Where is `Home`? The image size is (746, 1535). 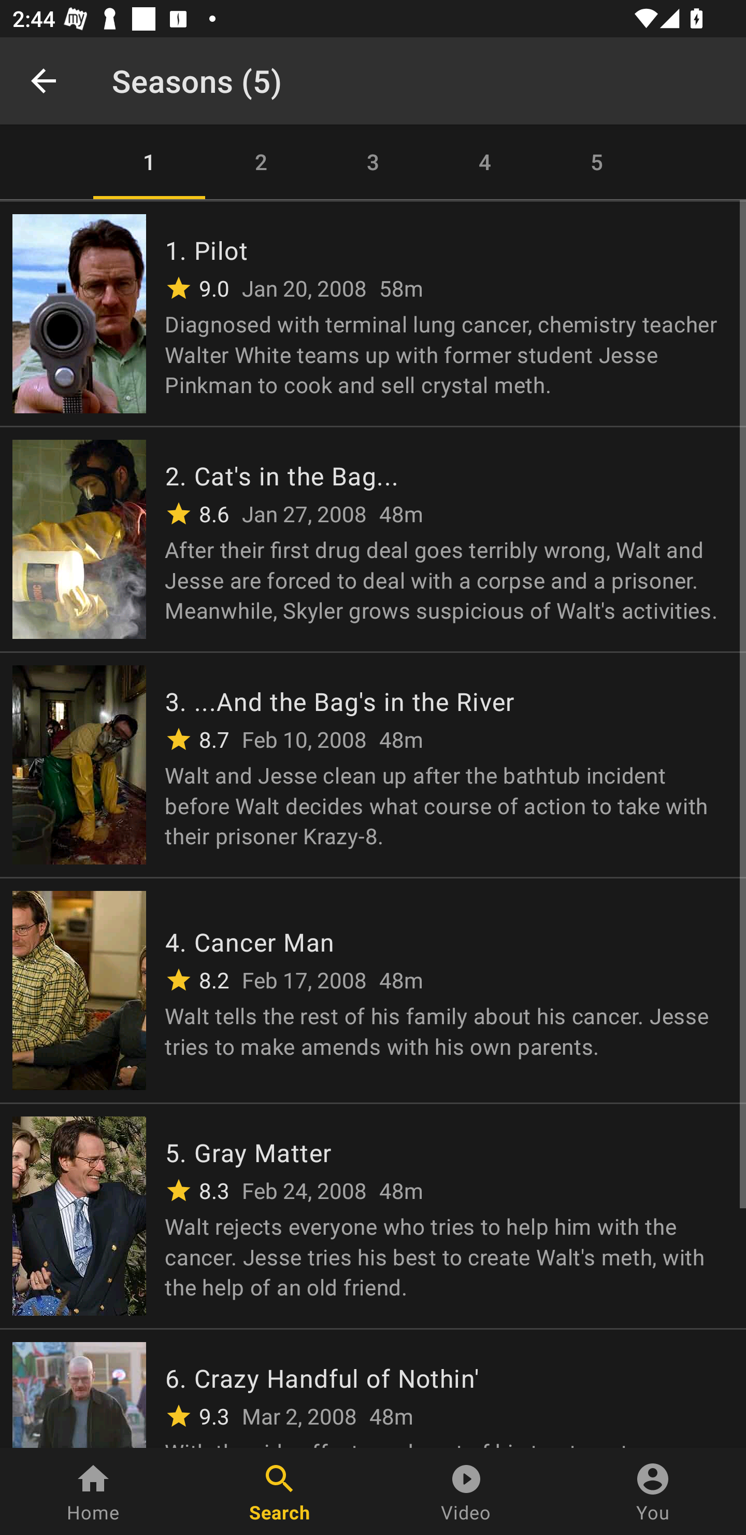 Home is located at coordinates (93, 1491).